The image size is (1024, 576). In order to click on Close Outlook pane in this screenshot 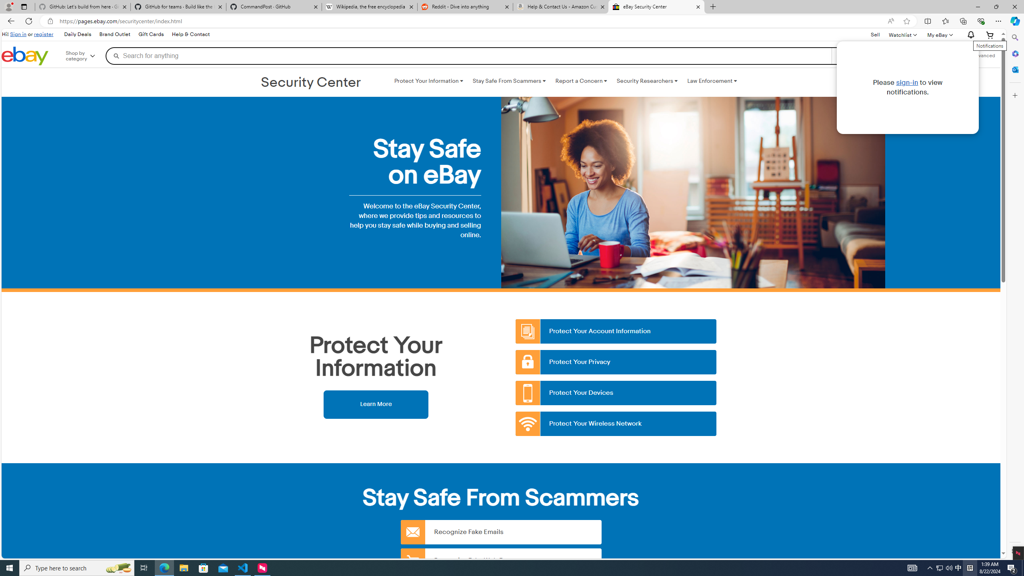, I will do `click(1014, 69)`.